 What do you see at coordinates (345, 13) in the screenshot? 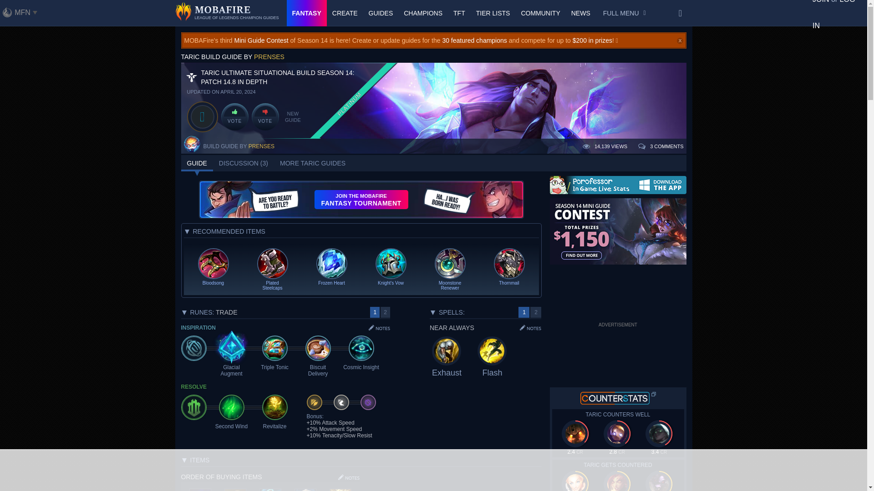
I see `CREATE` at bounding box center [345, 13].